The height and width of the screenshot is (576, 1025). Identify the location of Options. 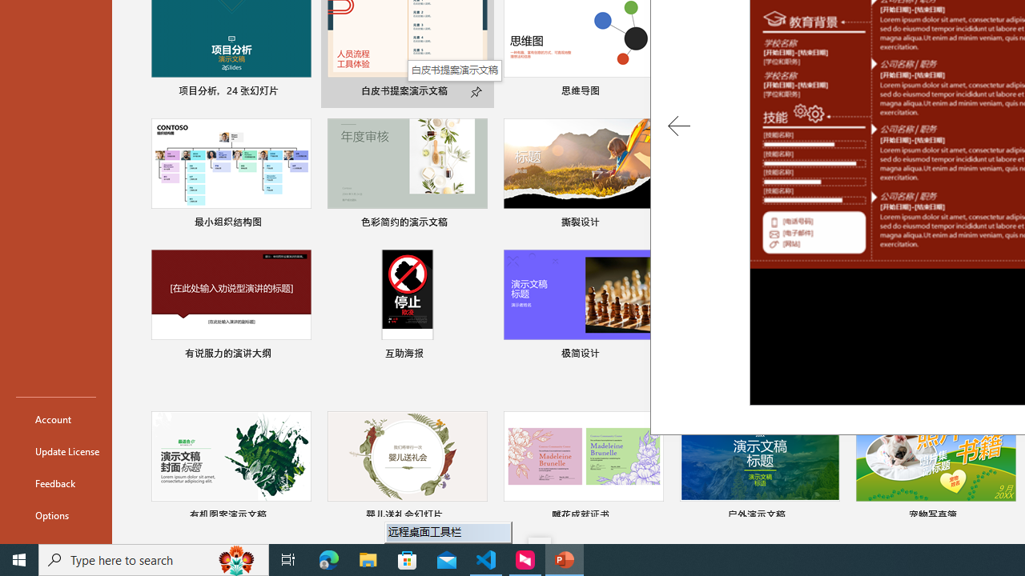
(56, 515).